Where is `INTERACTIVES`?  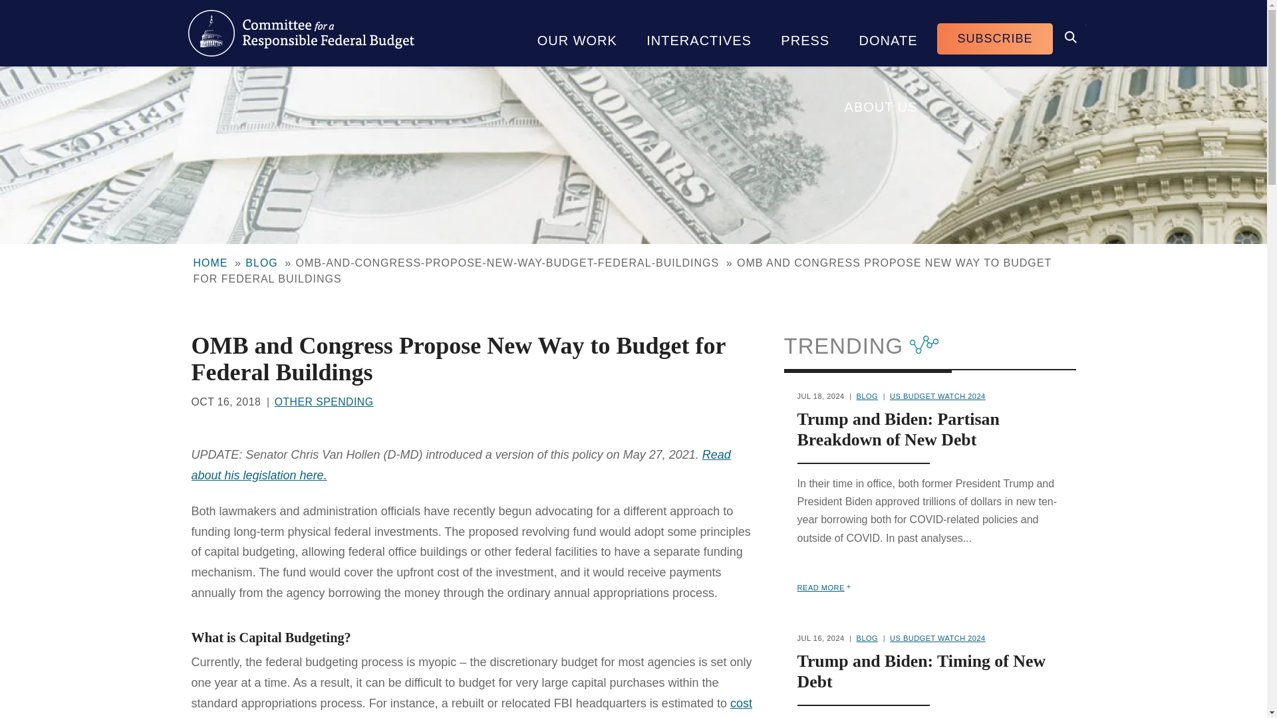
INTERACTIVES is located at coordinates (699, 33).